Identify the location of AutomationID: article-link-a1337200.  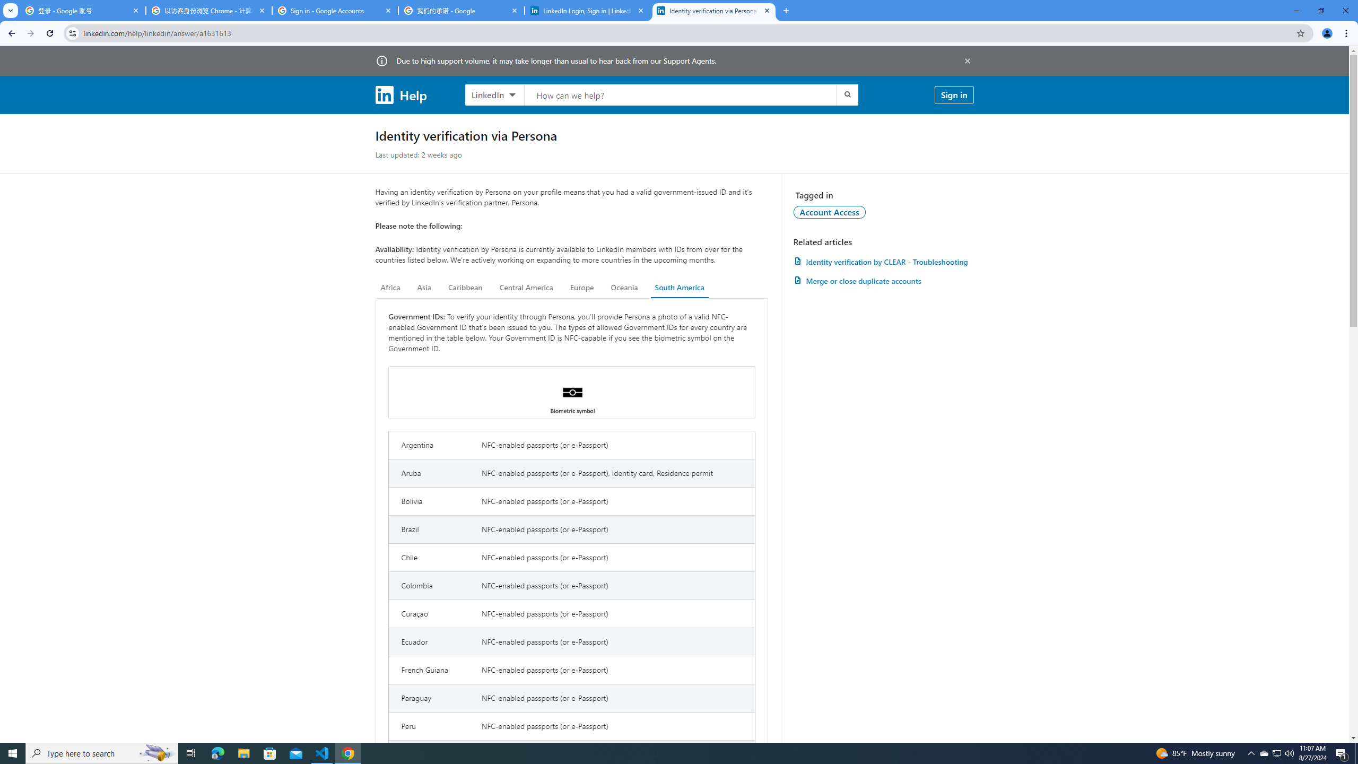
(883, 281).